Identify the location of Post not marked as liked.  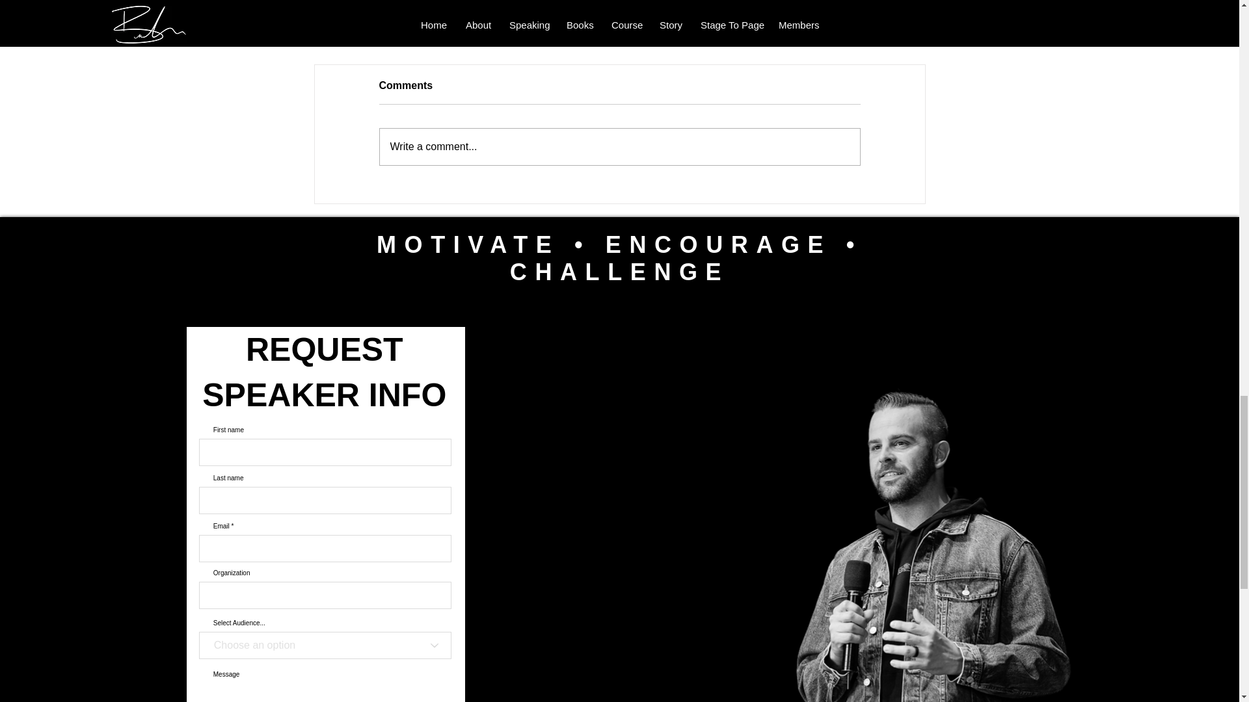
(902, 19).